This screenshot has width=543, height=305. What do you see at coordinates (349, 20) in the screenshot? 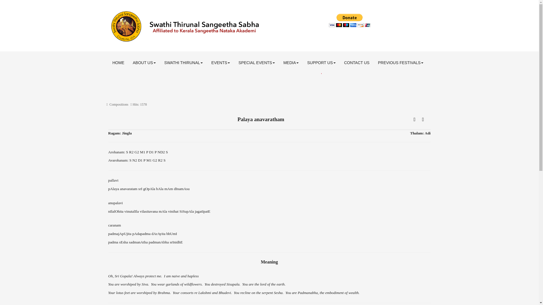
I see `PayPal - The safer, easier way to pay online!` at bounding box center [349, 20].